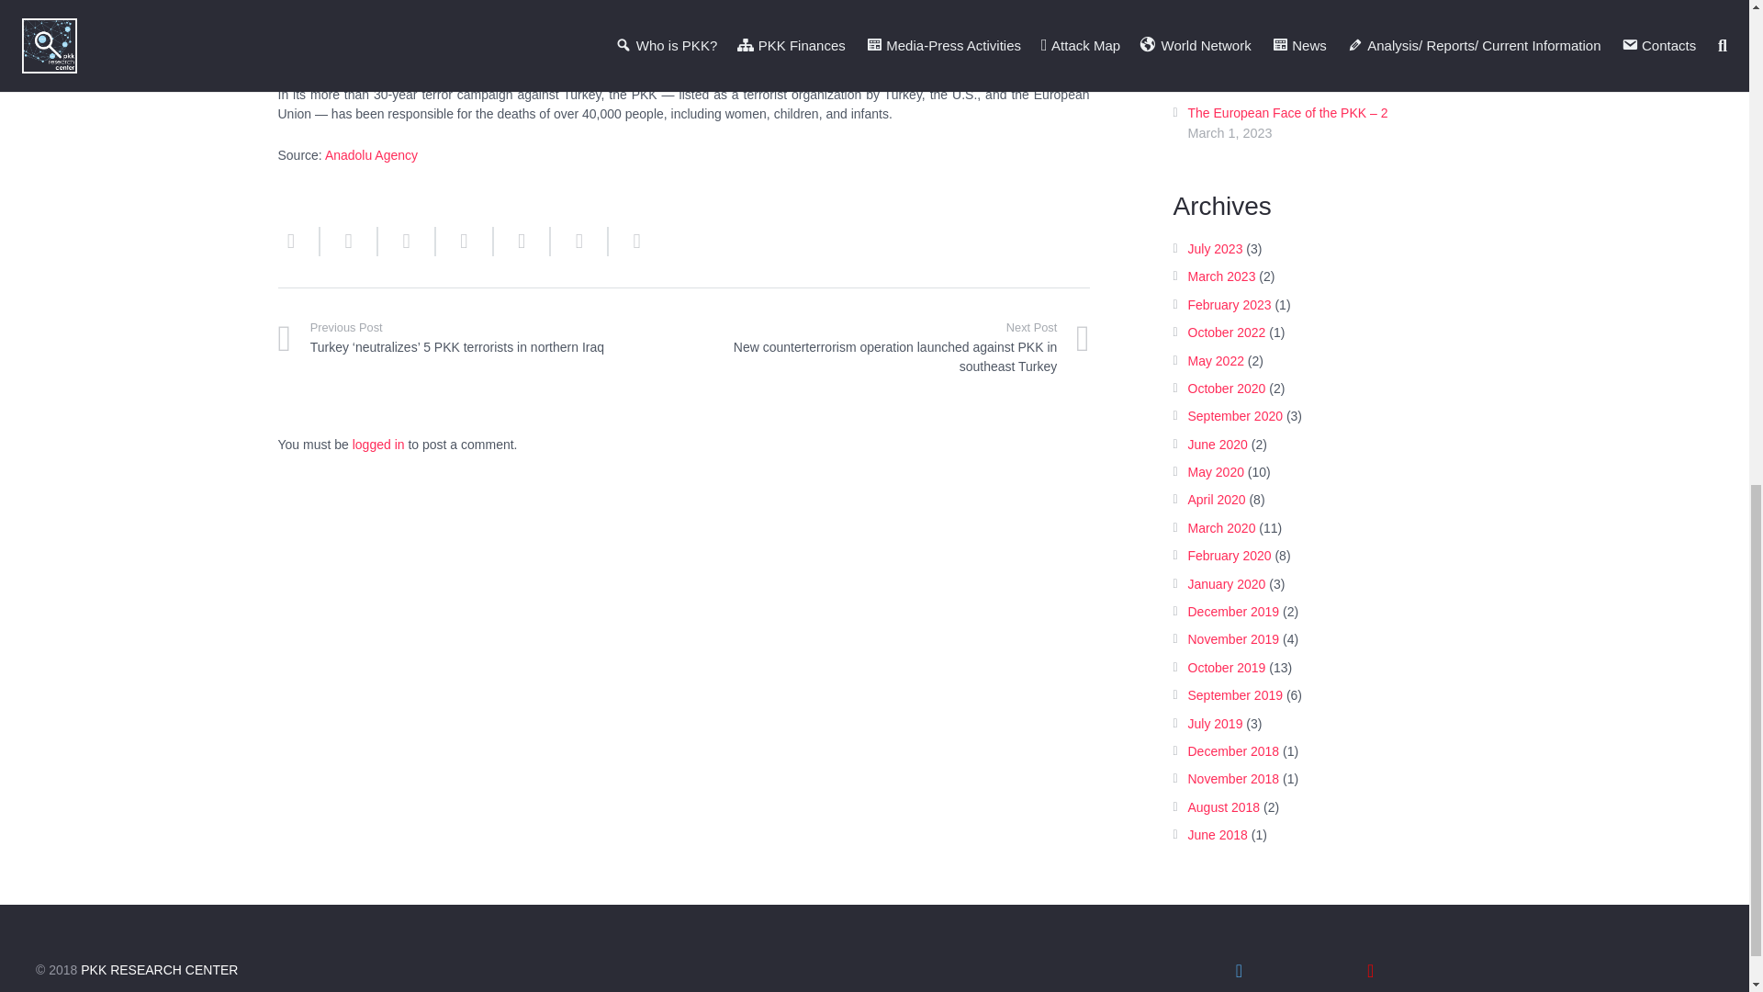  Describe the element at coordinates (629, 241) in the screenshot. I see `Share this` at that location.